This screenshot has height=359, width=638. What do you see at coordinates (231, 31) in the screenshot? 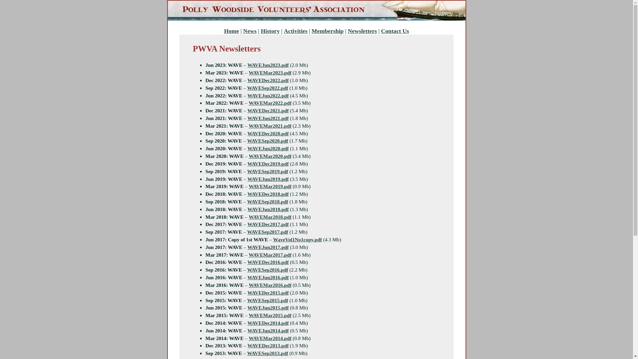
I see `Home` at bounding box center [231, 31].